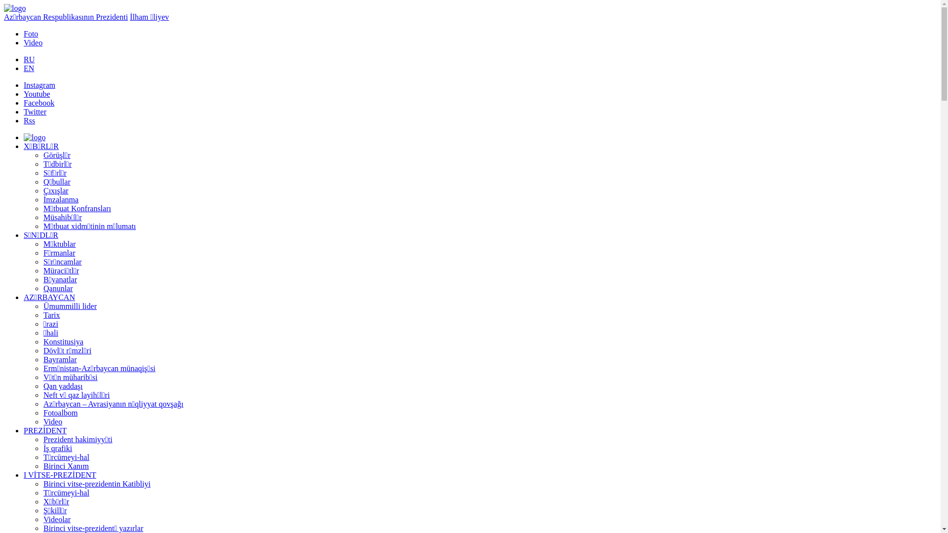  Describe the element at coordinates (53, 421) in the screenshot. I see `Video` at that location.